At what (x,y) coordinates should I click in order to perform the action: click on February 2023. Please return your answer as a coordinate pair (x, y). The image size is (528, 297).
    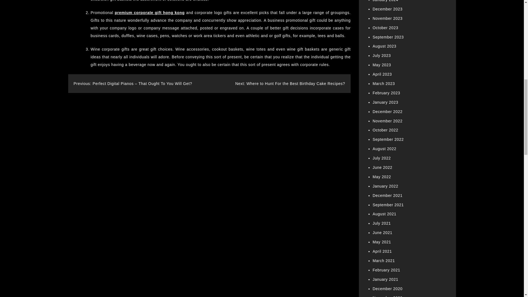
    Looking at the image, I should click on (386, 93).